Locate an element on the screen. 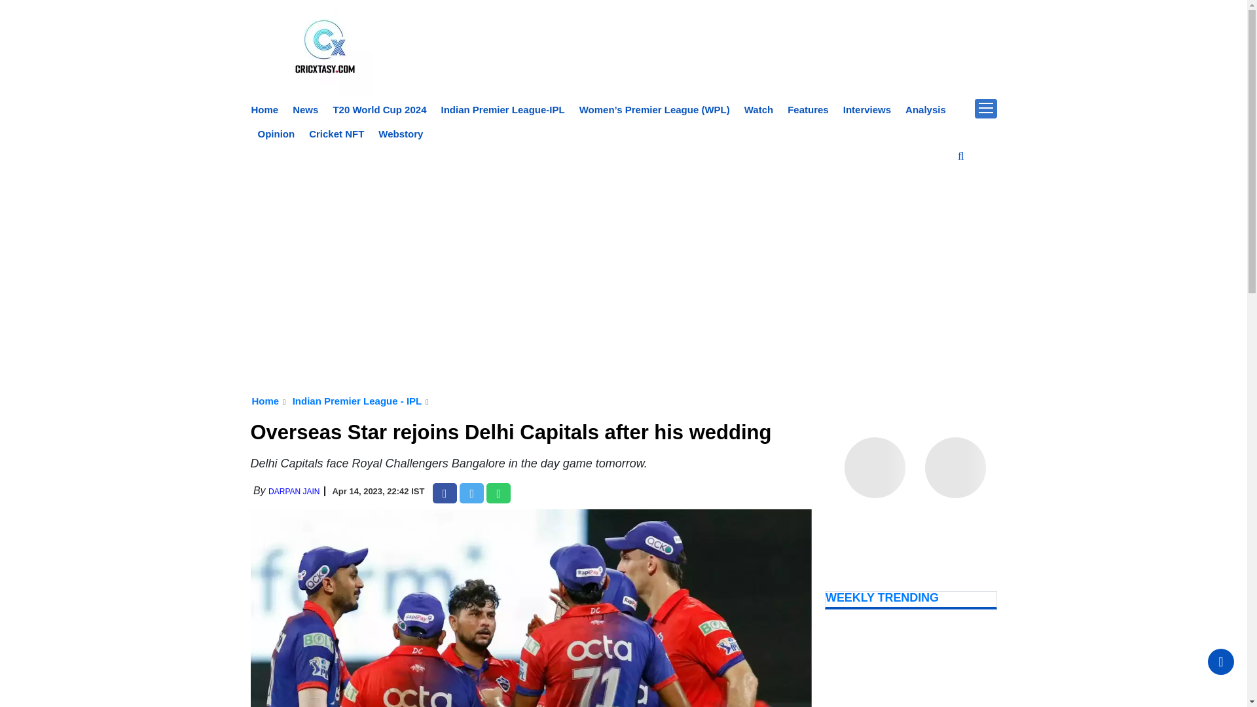  News is located at coordinates (305, 109).